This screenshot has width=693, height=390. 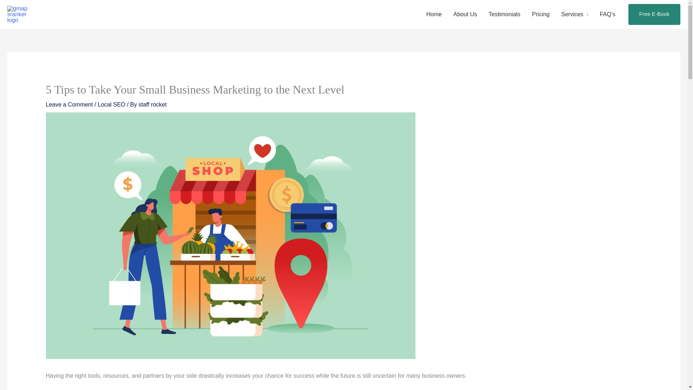 I want to click on Local SEO, so click(x=111, y=104).